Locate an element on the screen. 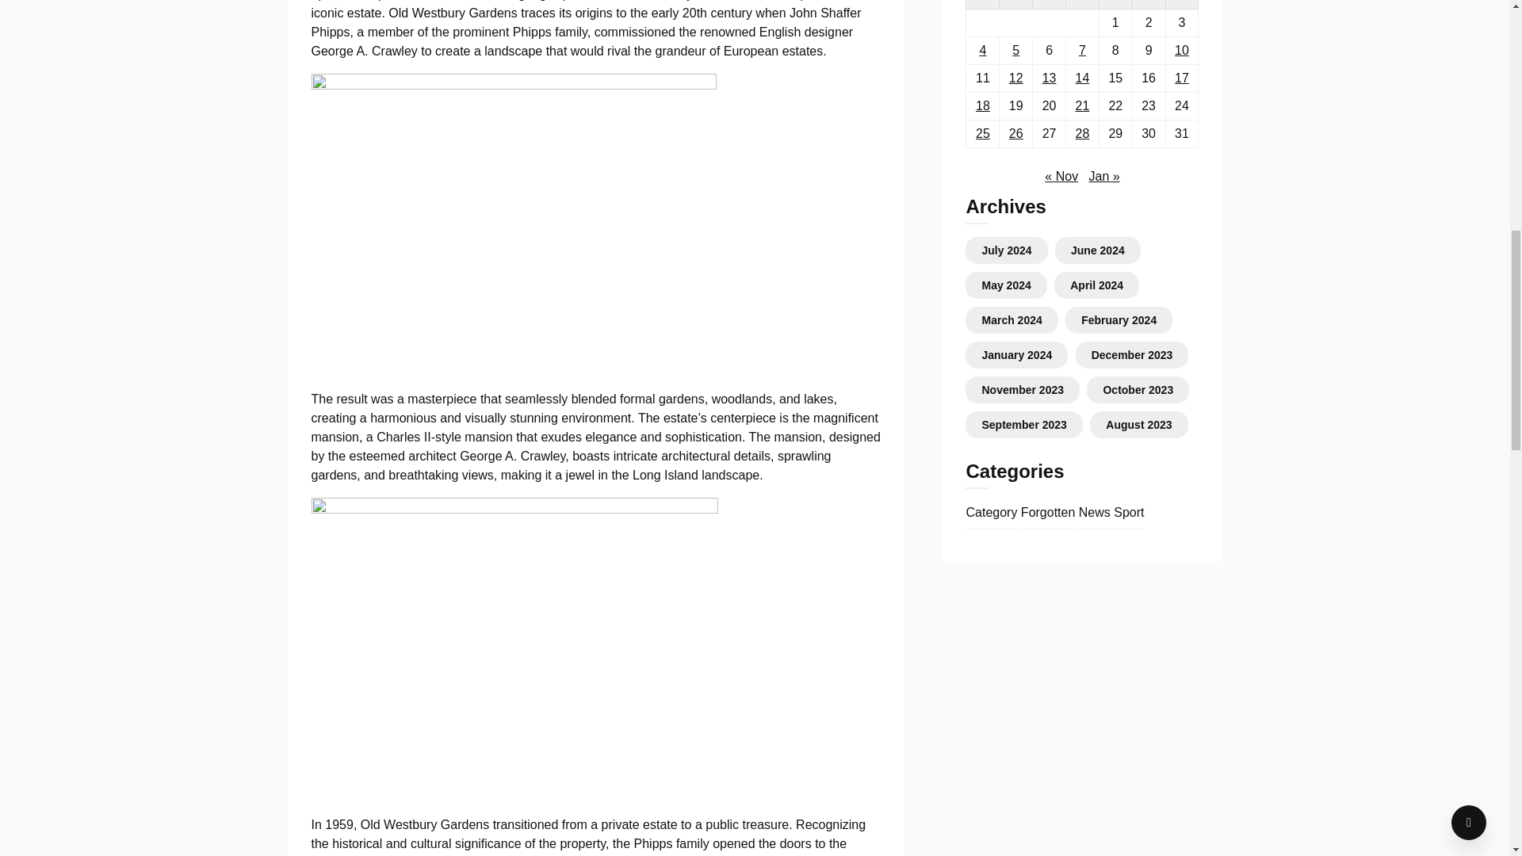  13 is located at coordinates (1050, 78).